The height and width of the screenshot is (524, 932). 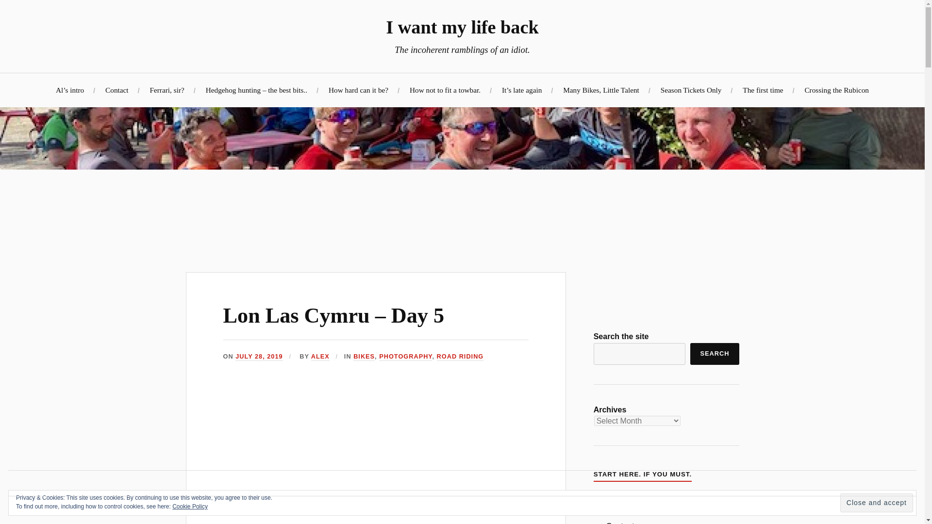 What do you see at coordinates (358, 90) in the screenshot?
I see `How hard can it be?` at bounding box center [358, 90].